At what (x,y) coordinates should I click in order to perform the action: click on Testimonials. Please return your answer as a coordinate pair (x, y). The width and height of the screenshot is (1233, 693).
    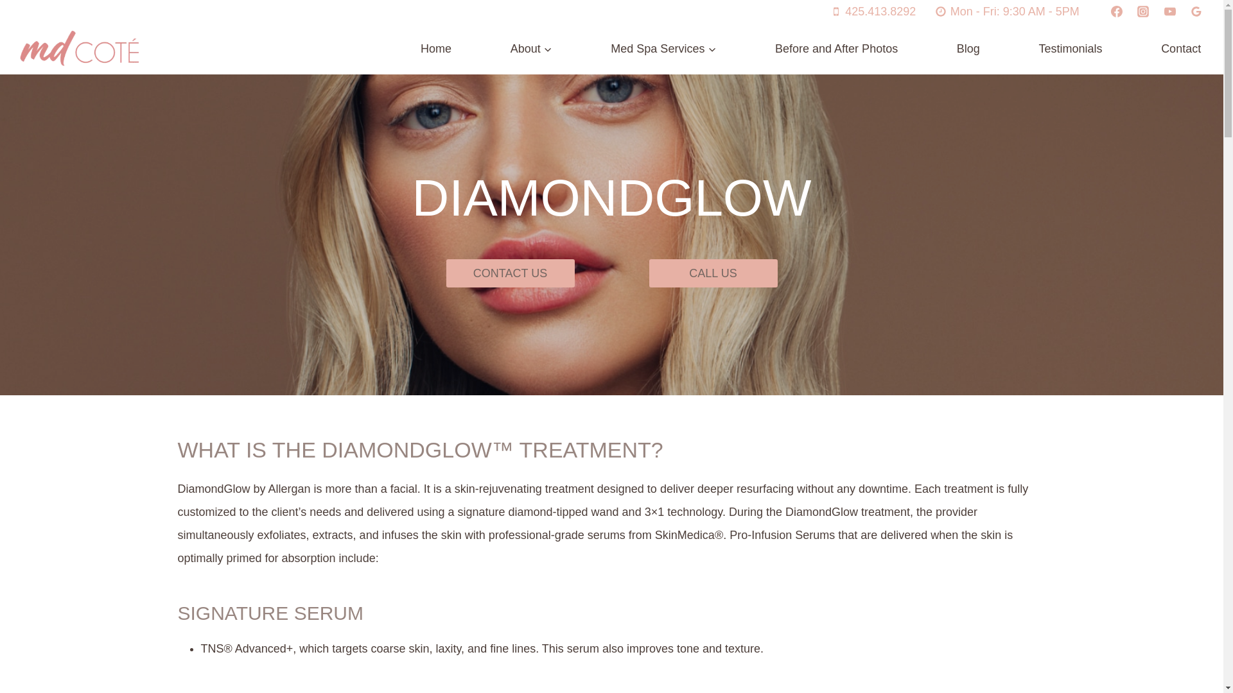
    Looking at the image, I should click on (1071, 49).